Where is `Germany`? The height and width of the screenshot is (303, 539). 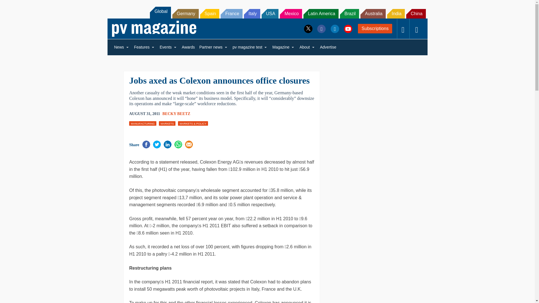
Germany is located at coordinates (186, 13).